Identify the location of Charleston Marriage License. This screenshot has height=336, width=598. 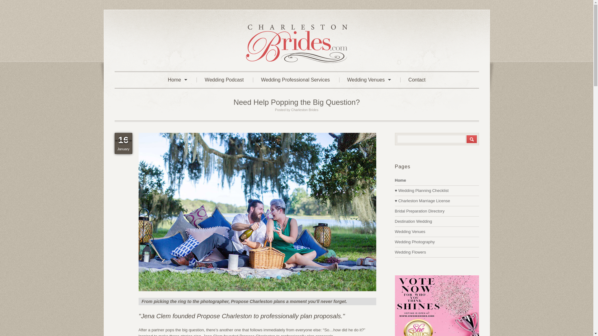
(422, 201).